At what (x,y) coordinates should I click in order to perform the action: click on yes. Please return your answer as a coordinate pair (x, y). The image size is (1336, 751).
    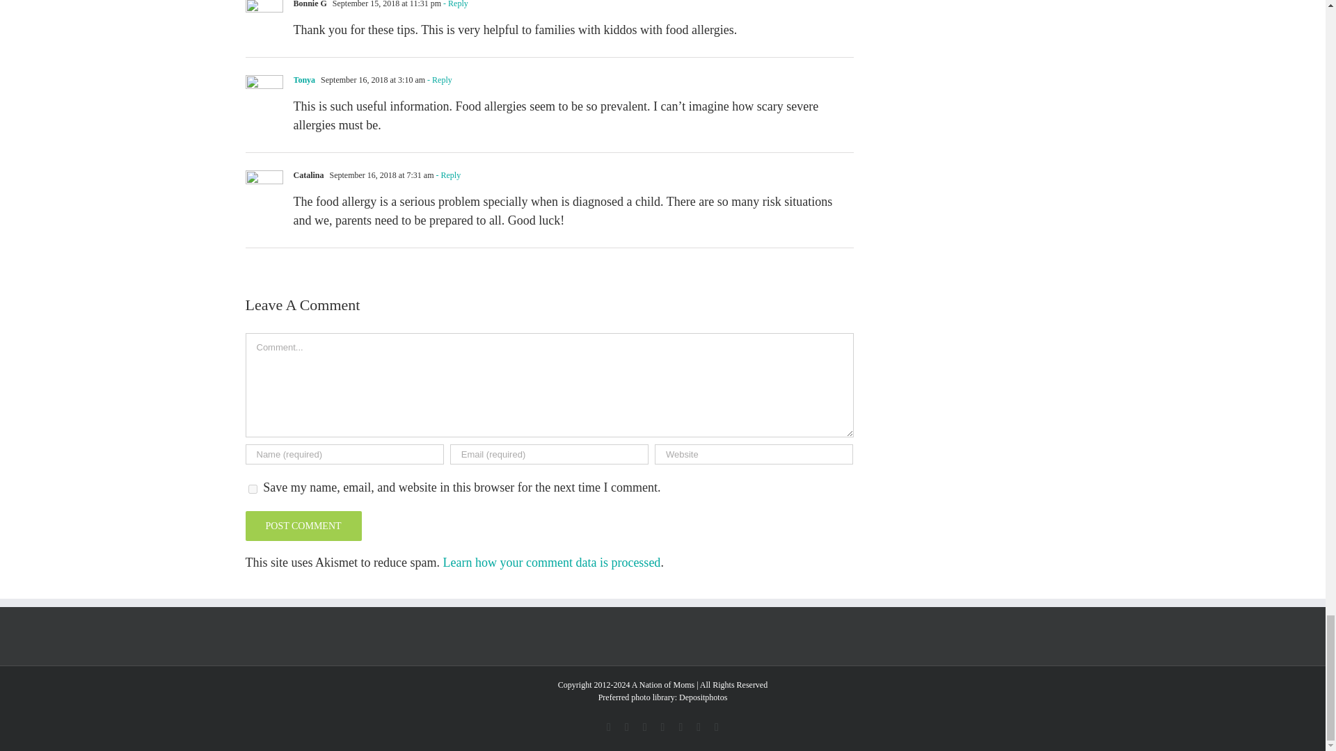
    Looking at the image, I should click on (252, 488).